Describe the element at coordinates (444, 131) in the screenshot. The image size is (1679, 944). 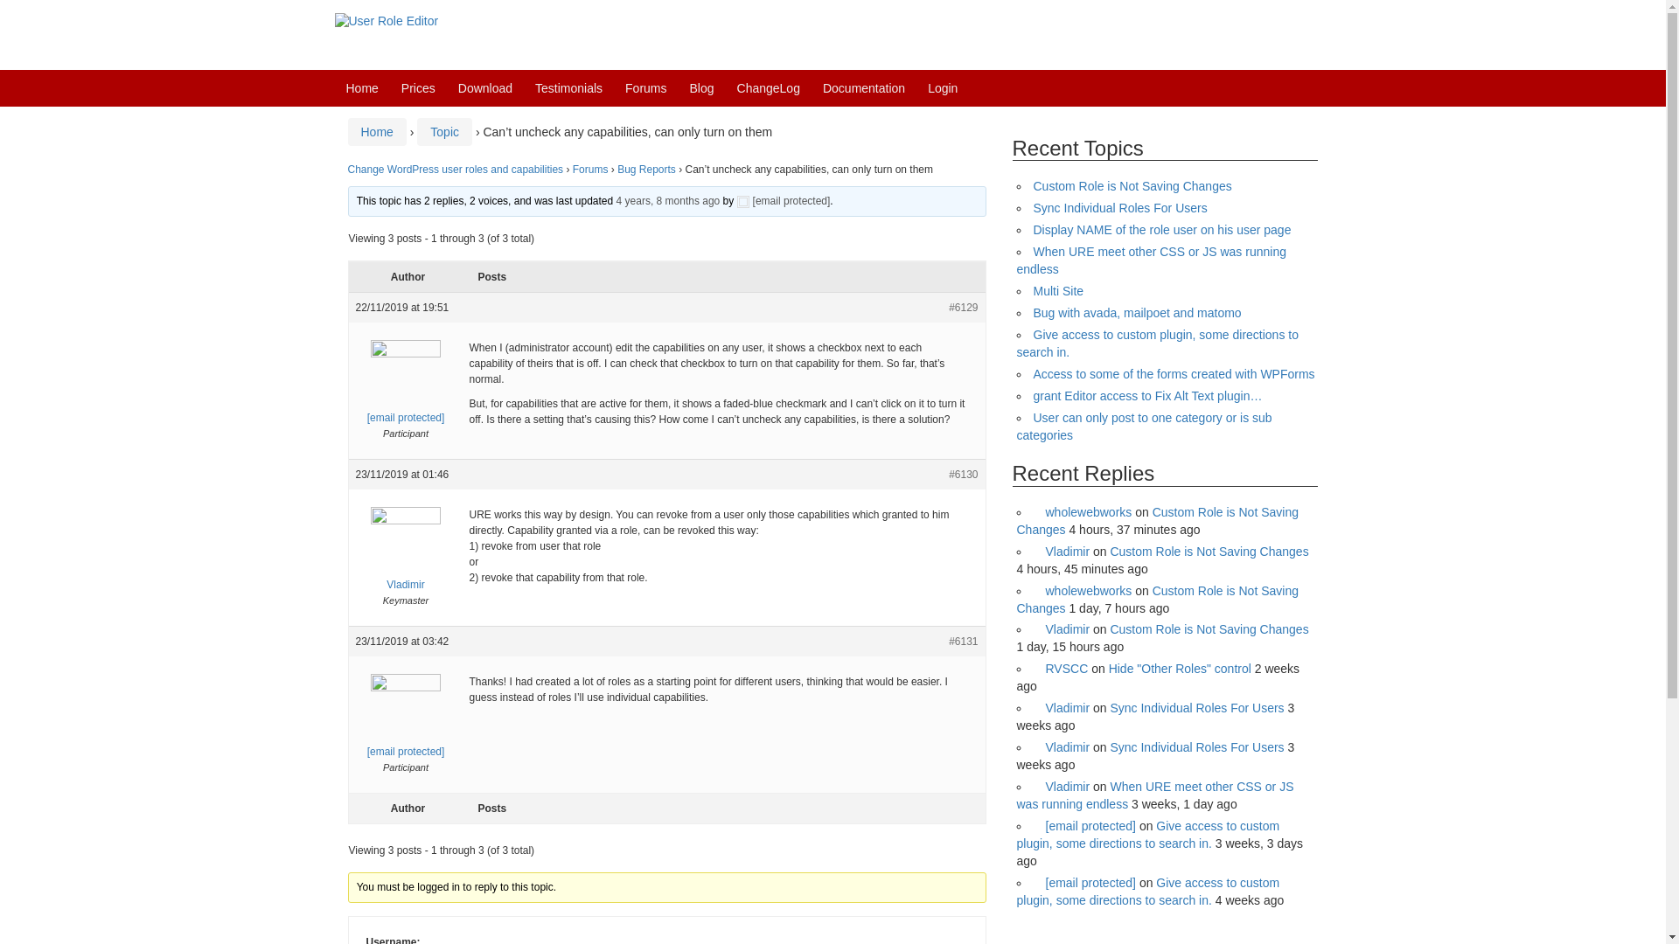
I see `Topic` at that location.